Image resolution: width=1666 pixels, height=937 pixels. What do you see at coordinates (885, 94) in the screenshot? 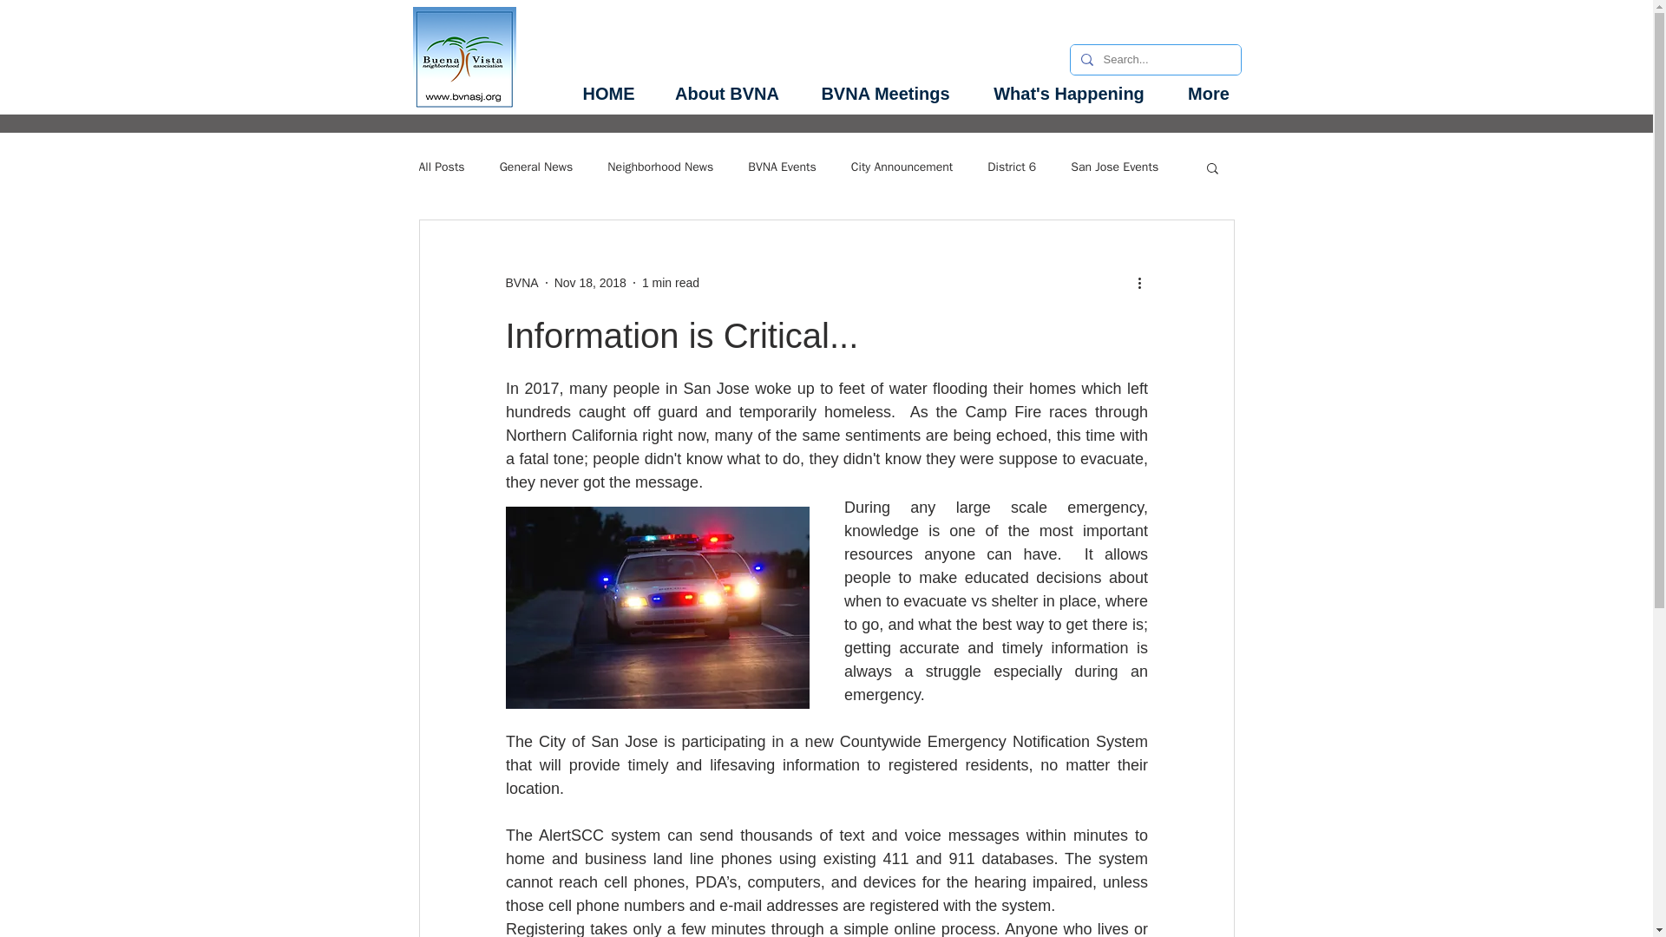
I see `BVNA Meetings` at bounding box center [885, 94].